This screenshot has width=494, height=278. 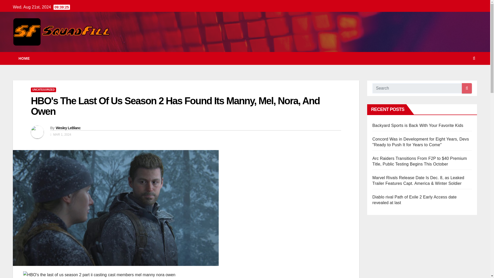 I want to click on UNCATEGORIZED, so click(x=43, y=90).